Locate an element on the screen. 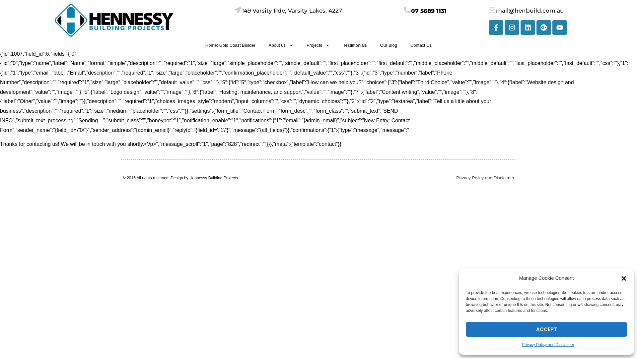 The width and height of the screenshot is (637, 358). Testimonials is located at coordinates (355, 45).